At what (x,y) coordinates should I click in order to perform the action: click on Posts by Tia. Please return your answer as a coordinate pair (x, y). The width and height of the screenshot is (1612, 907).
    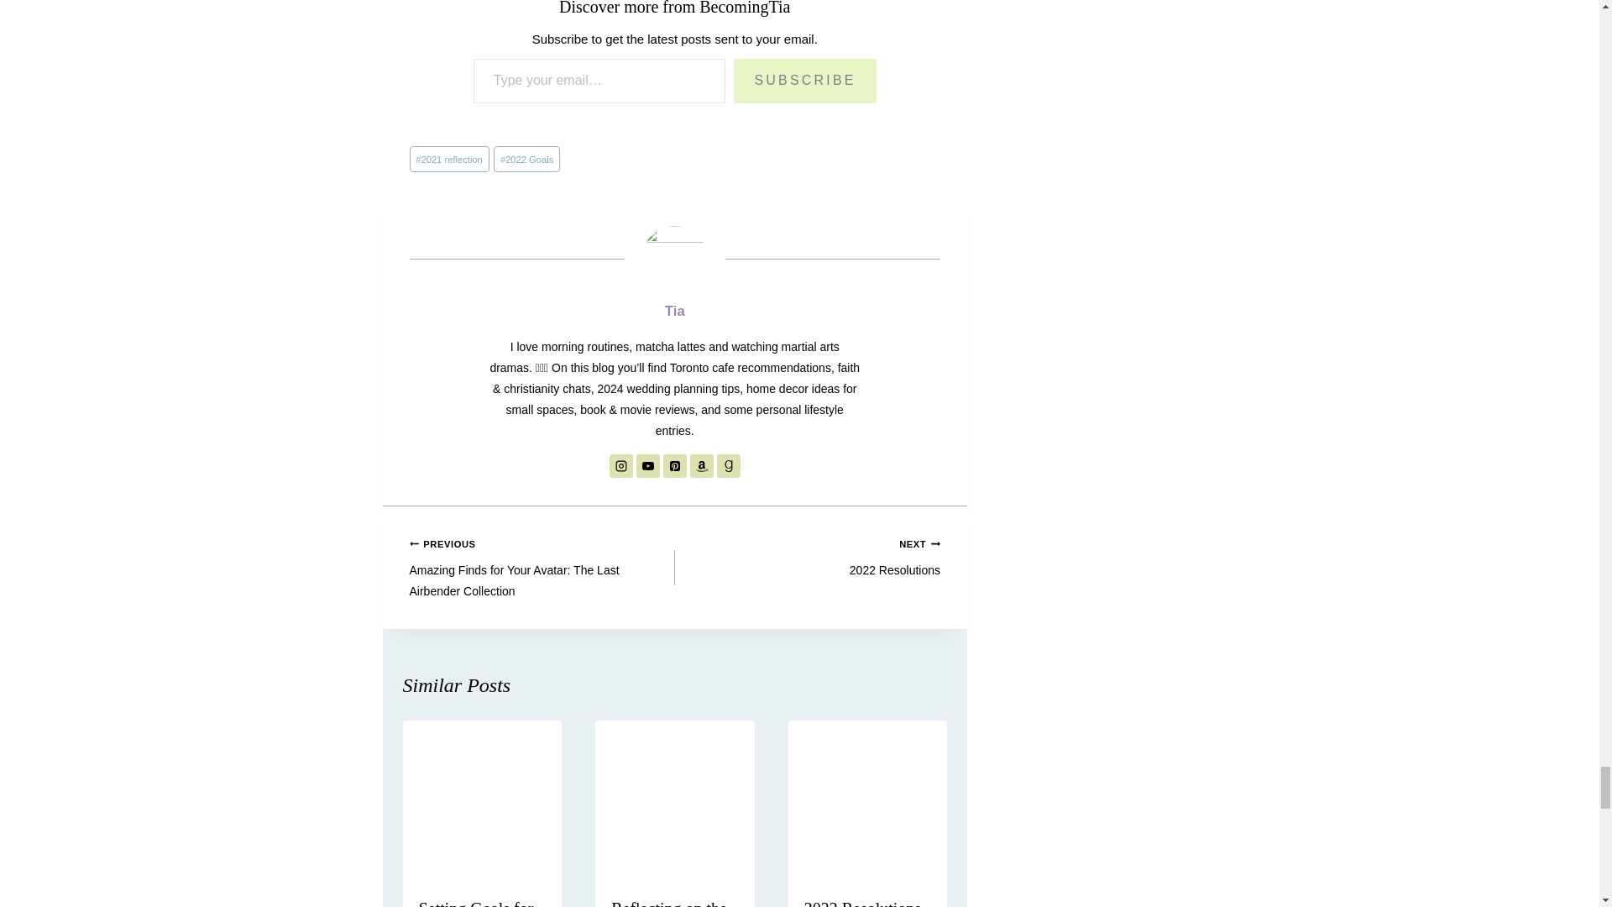
    Looking at the image, I should click on (675, 311).